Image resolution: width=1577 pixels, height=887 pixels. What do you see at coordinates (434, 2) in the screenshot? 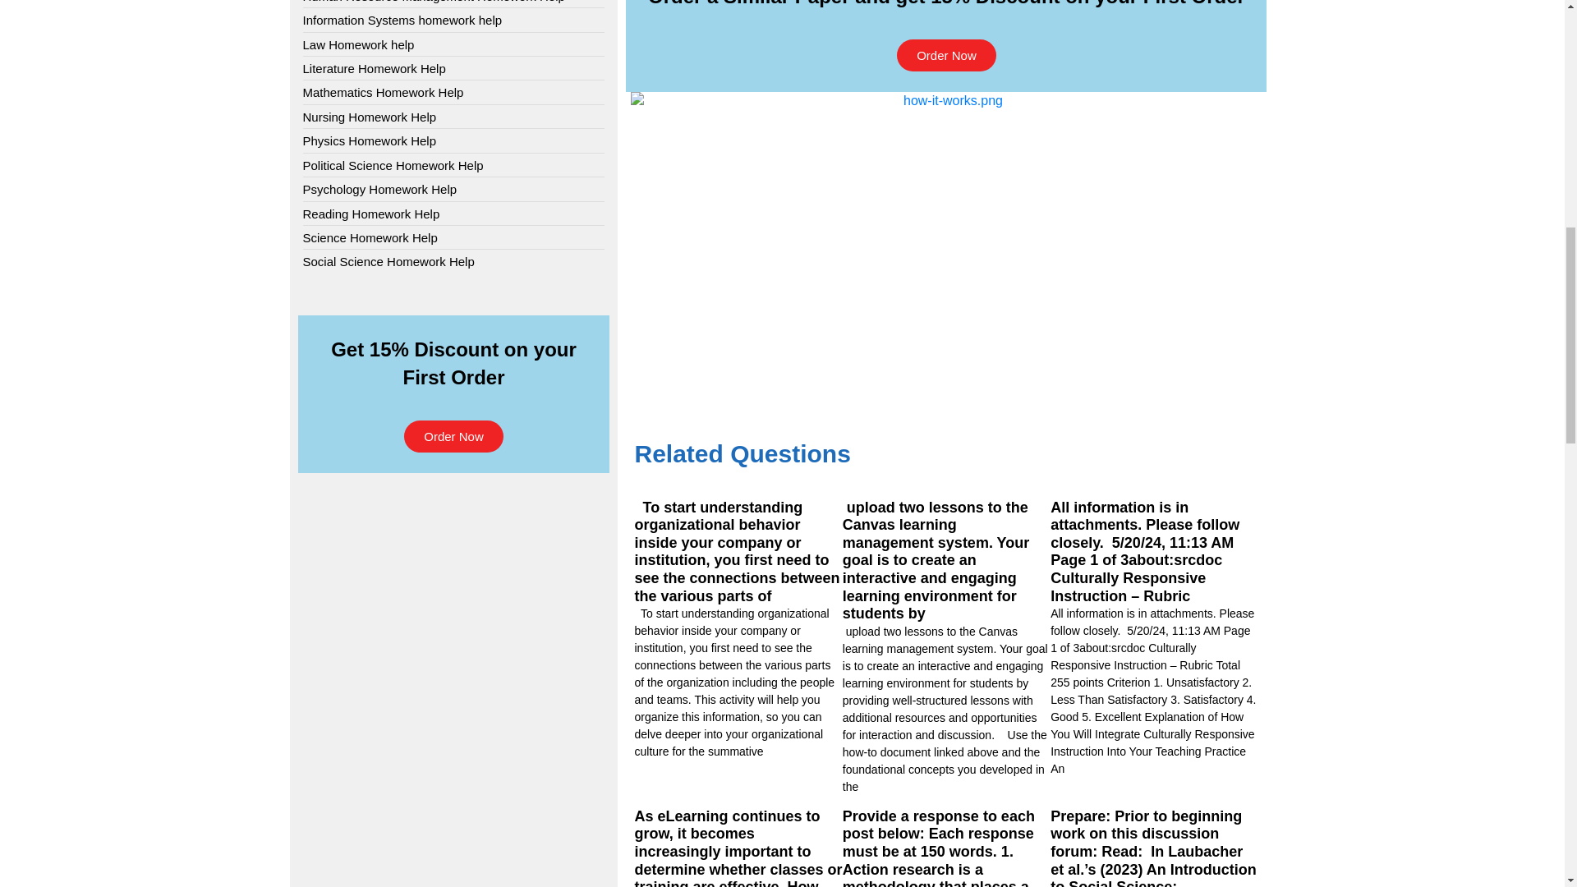
I see `Human Resource Management Homework Help` at bounding box center [434, 2].